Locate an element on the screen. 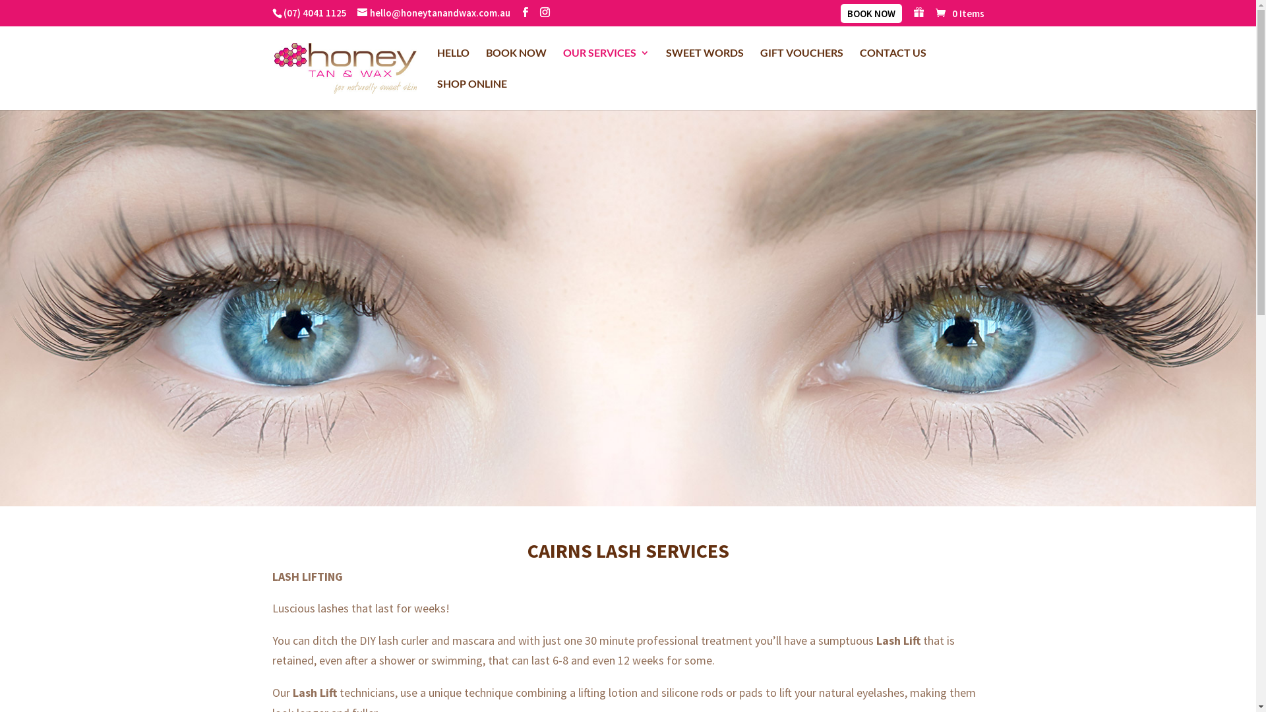  0 Items is located at coordinates (959, 13).